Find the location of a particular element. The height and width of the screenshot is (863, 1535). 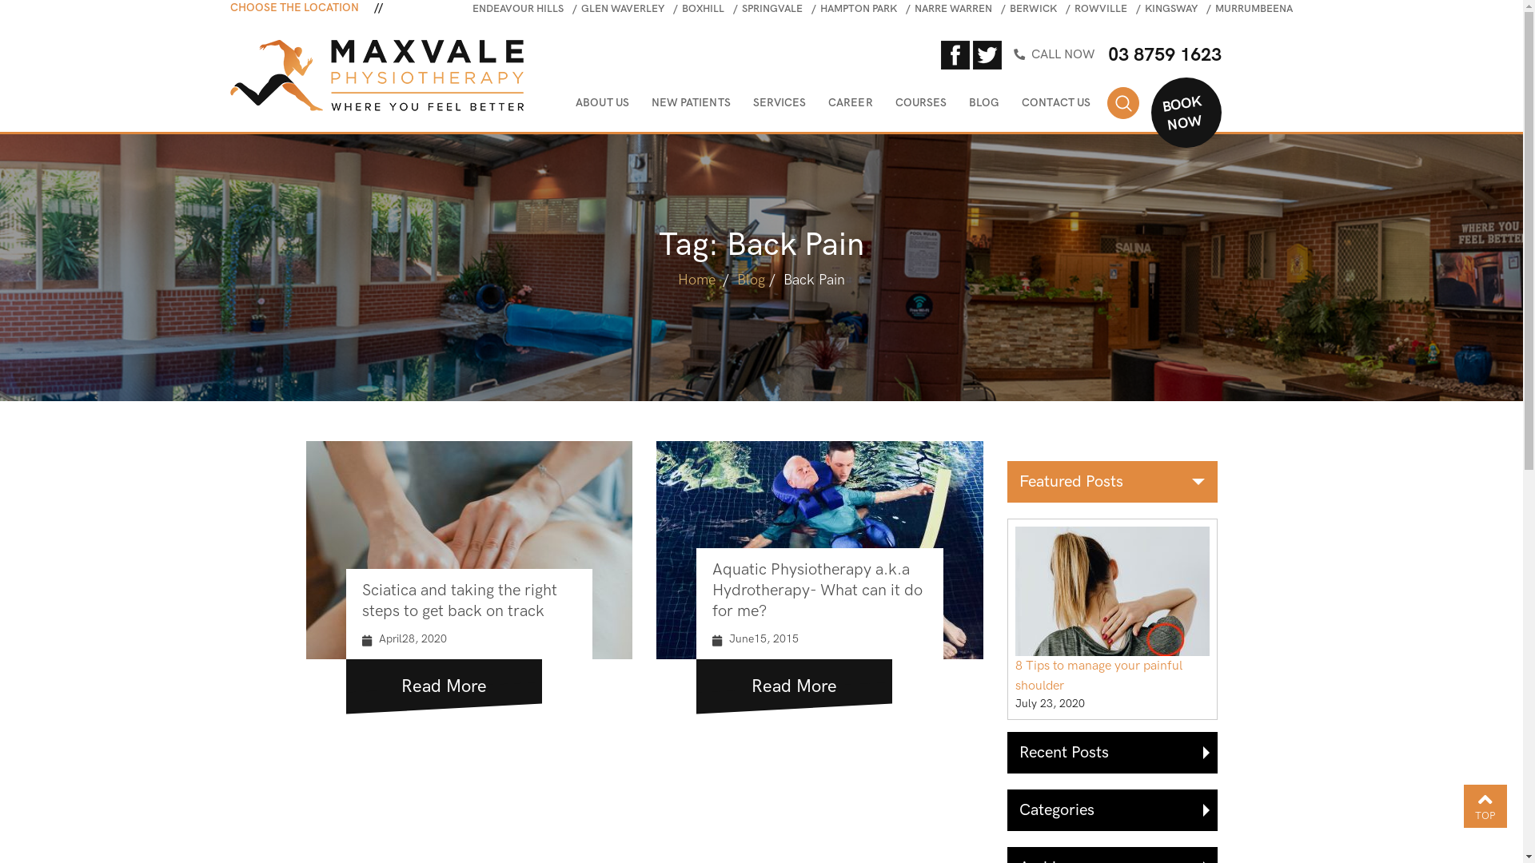

GLEN WAVERLEY is located at coordinates (623, 9).